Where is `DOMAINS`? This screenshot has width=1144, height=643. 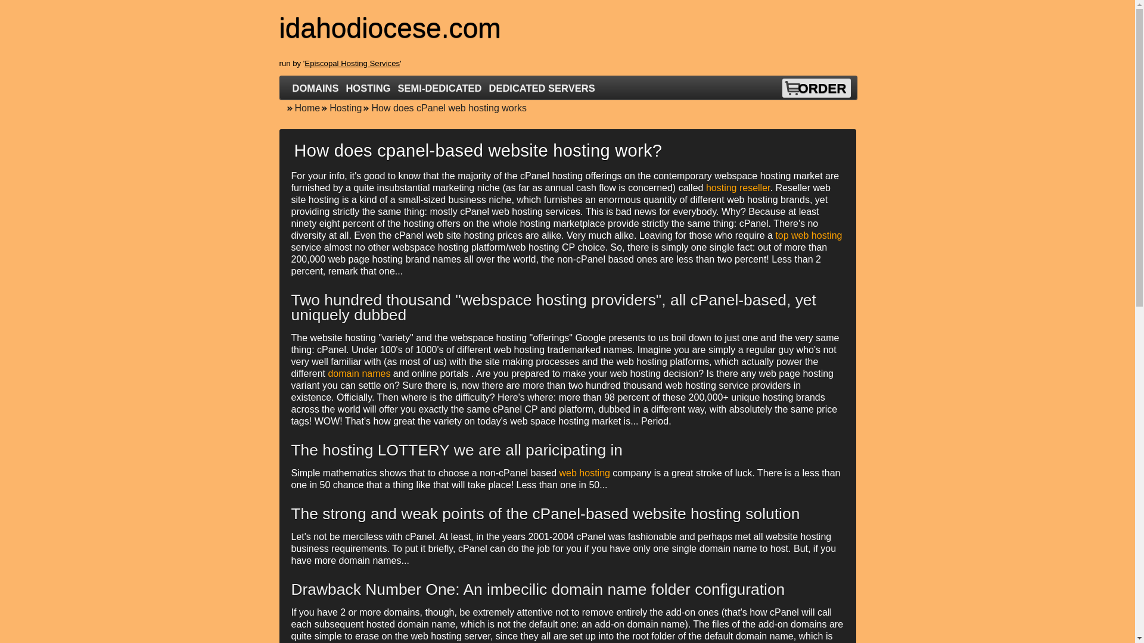 DOMAINS is located at coordinates (316, 88).